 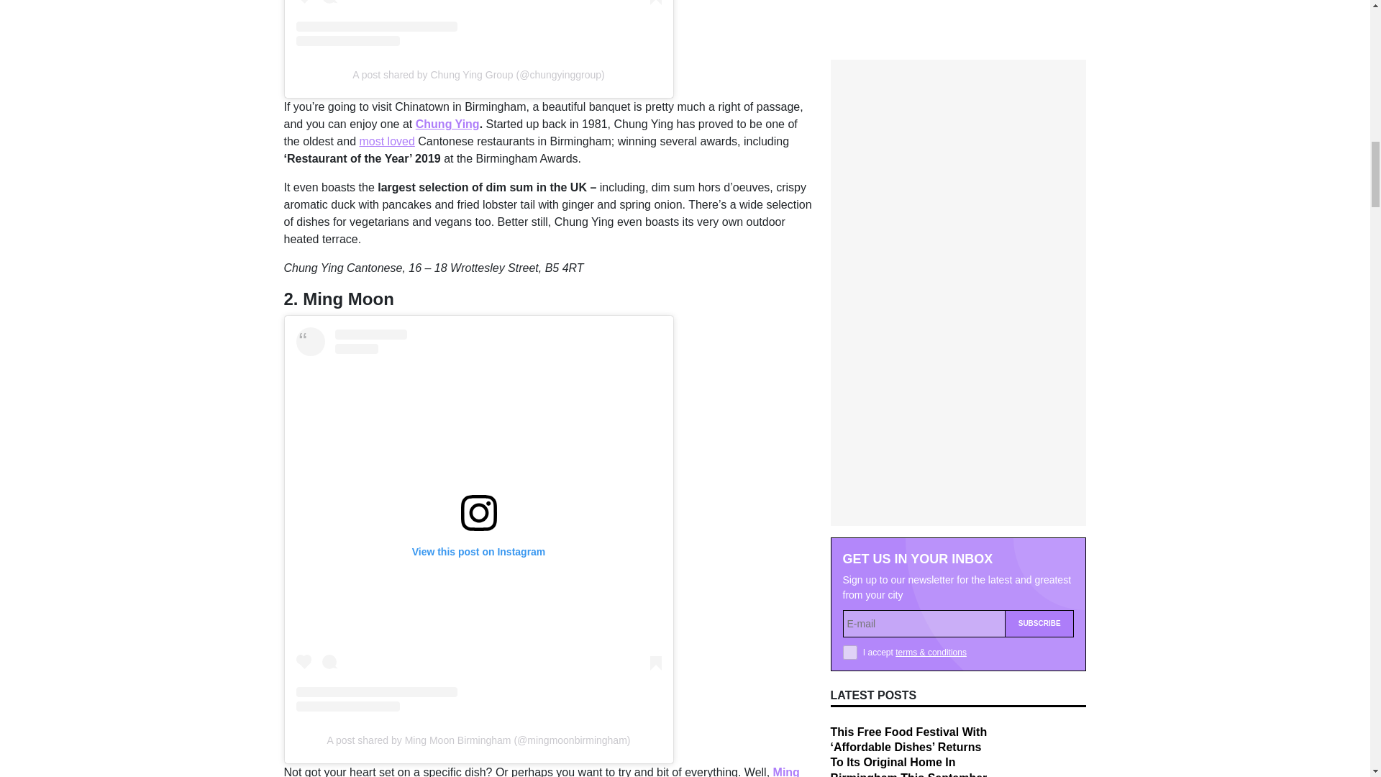 What do you see at coordinates (447, 124) in the screenshot?
I see `Chung Ying` at bounding box center [447, 124].